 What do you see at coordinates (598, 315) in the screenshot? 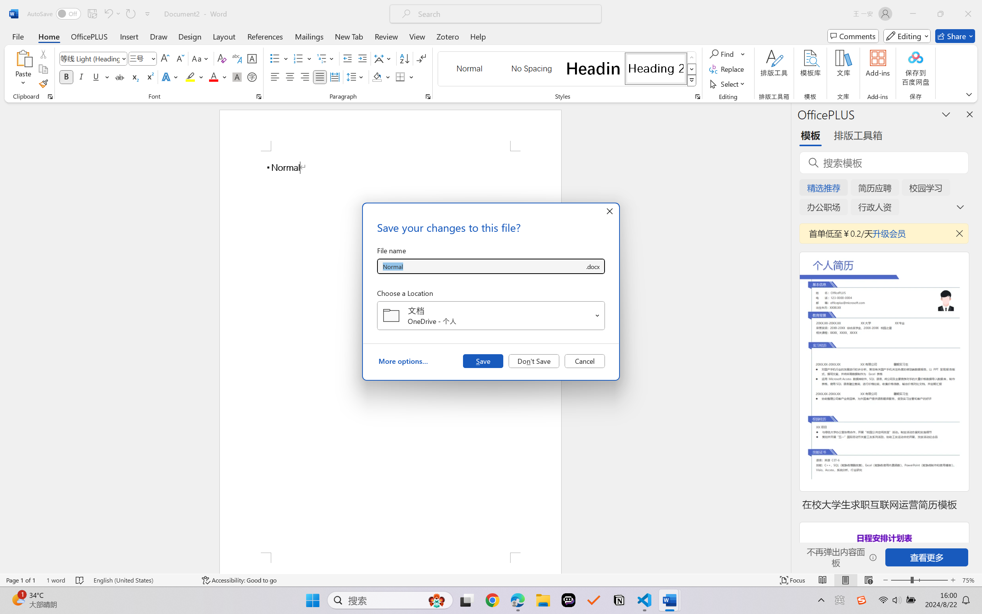
I see `Open` at bounding box center [598, 315].